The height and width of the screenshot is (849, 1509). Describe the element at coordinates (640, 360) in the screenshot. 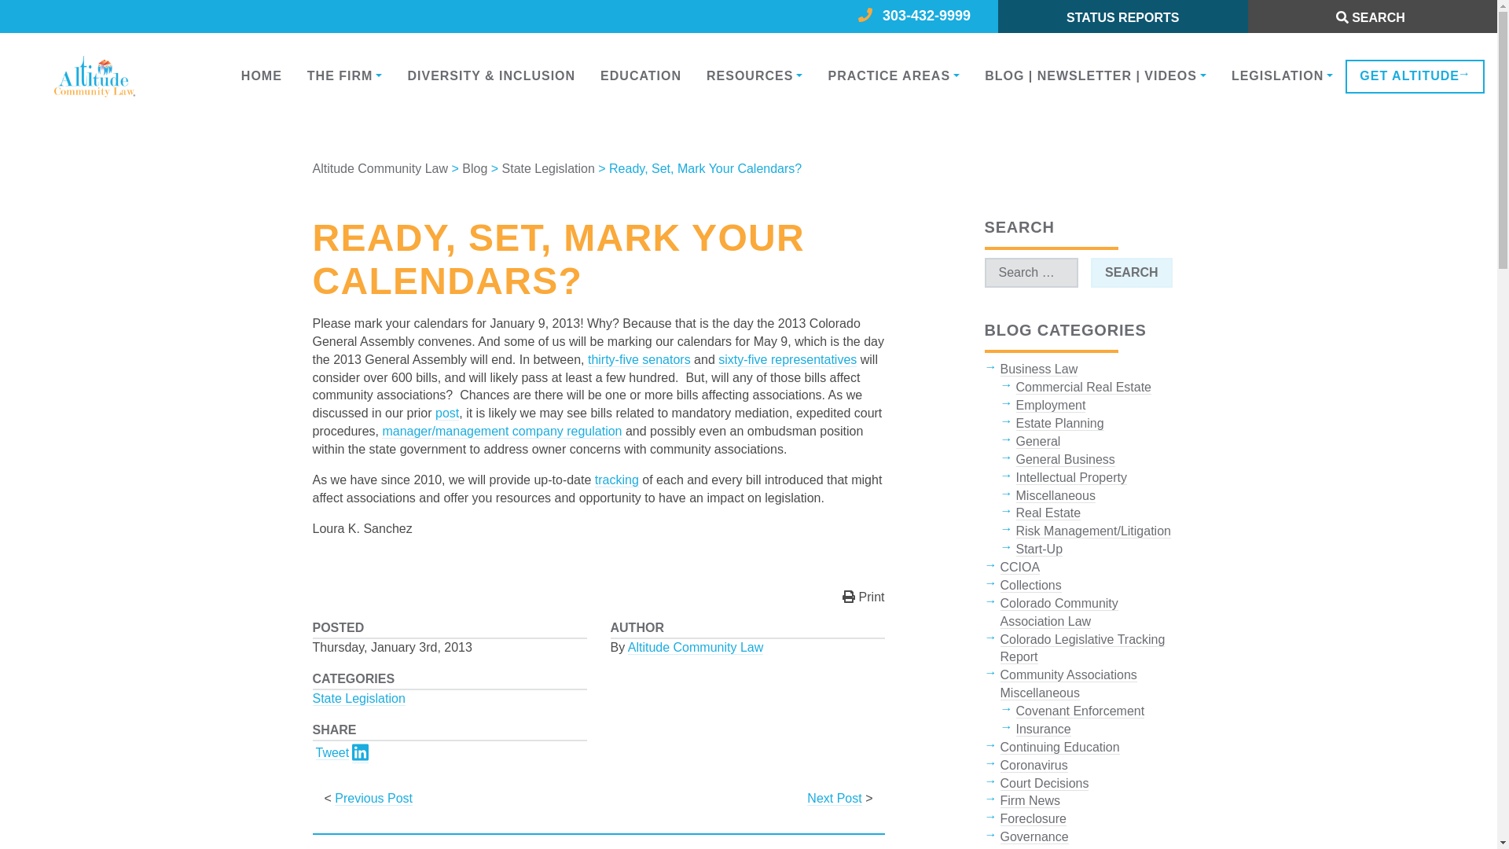

I see `thirty-five senators` at that location.